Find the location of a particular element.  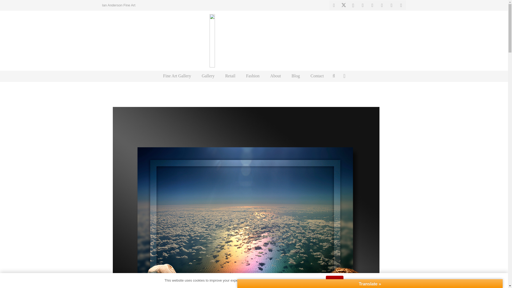

Instagram is located at coordinates (353, 5).